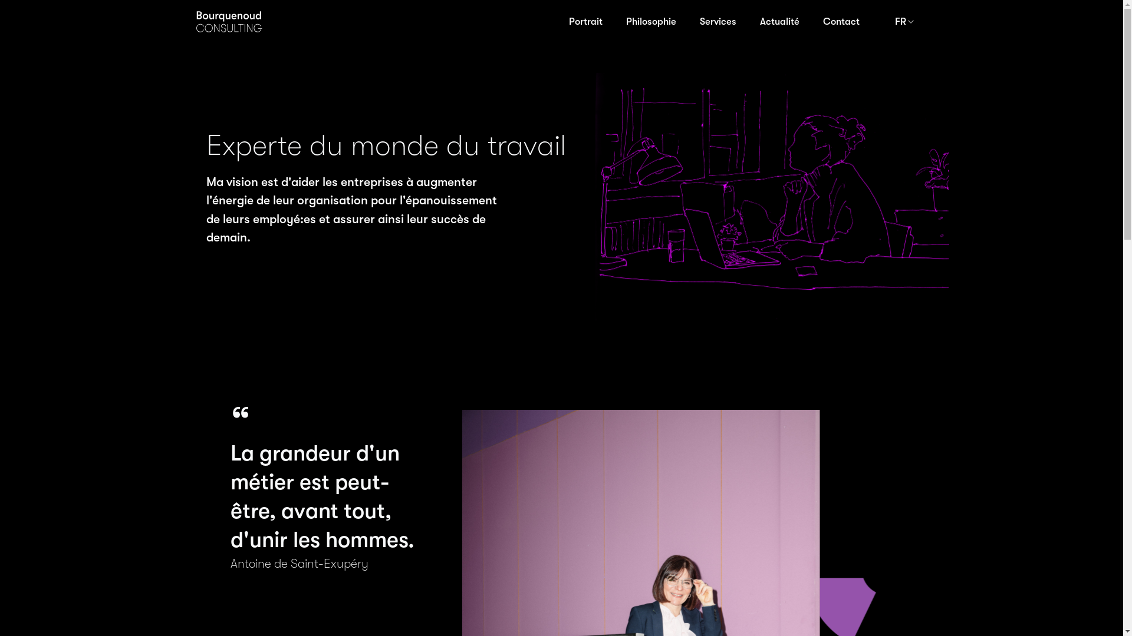 Image resolution: width=1132 pixels, height=636 pixels. Describe the element at coordinates (718, 21) in the screenshot. I see `Services` at that location.